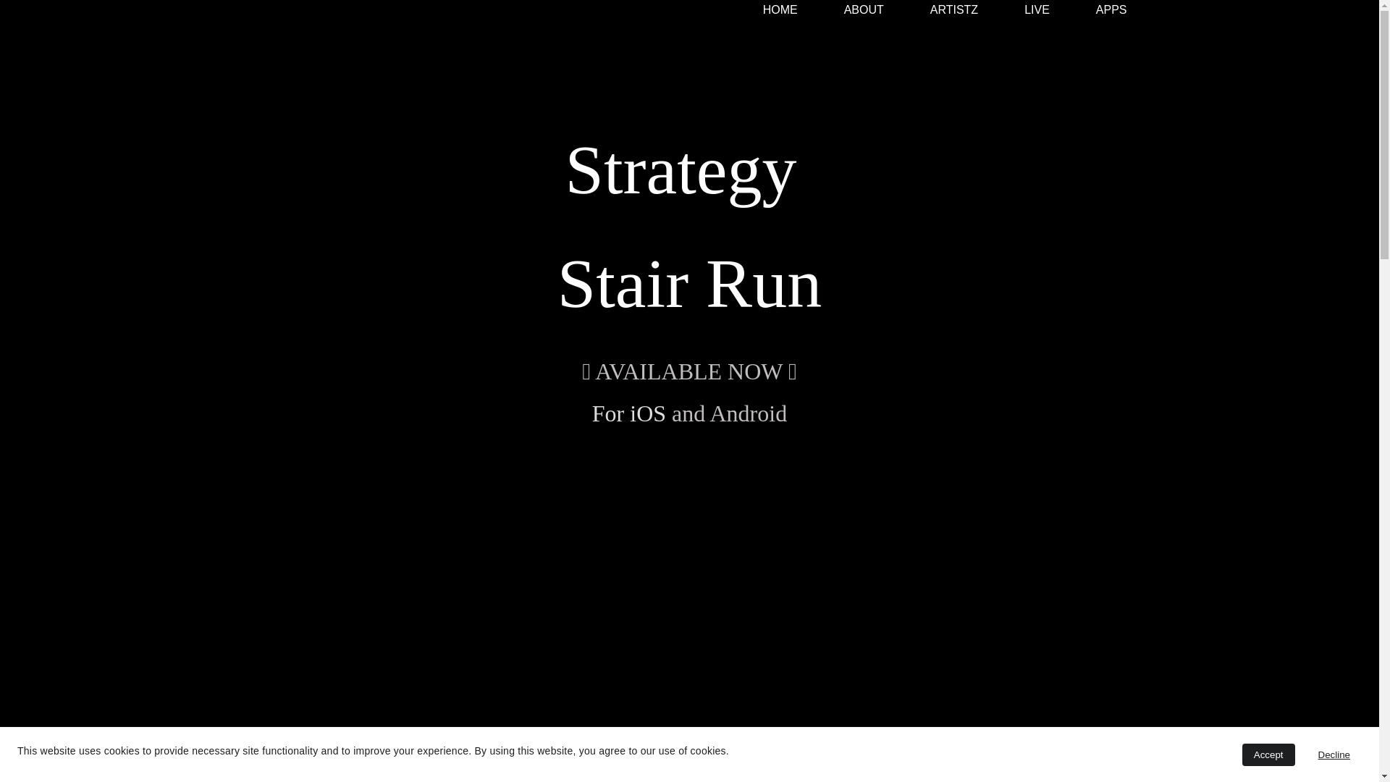 The image size is (1390, 782). What do you see at coordinates (1112, 10) in the screenshot?
I see `APPS` at bounding box center [1112, 10].